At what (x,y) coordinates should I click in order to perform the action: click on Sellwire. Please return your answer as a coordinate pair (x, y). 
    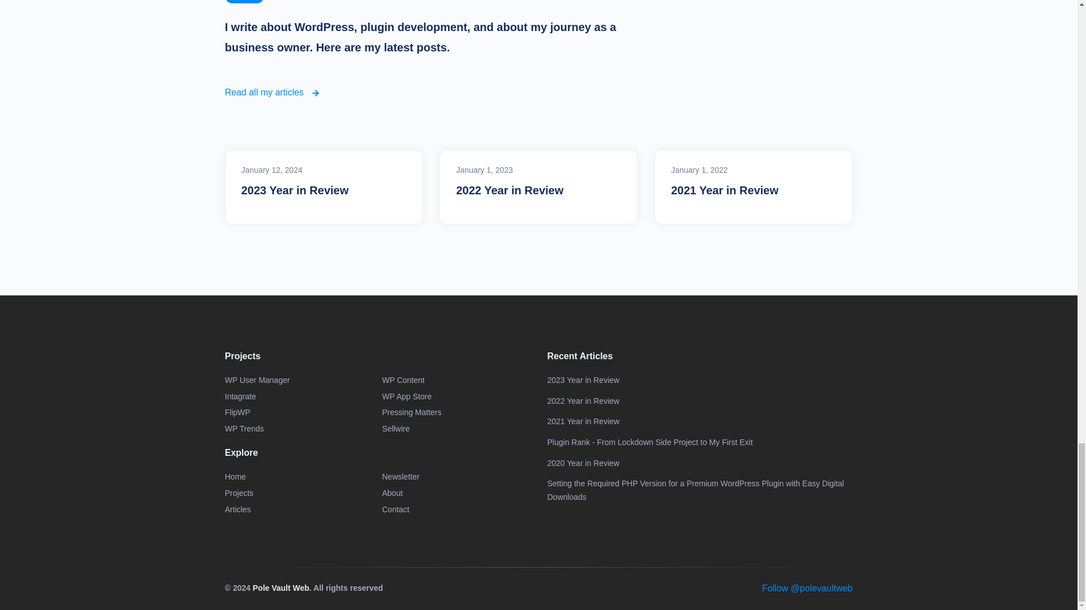
    Looking at the image, I should click on (396, 429).